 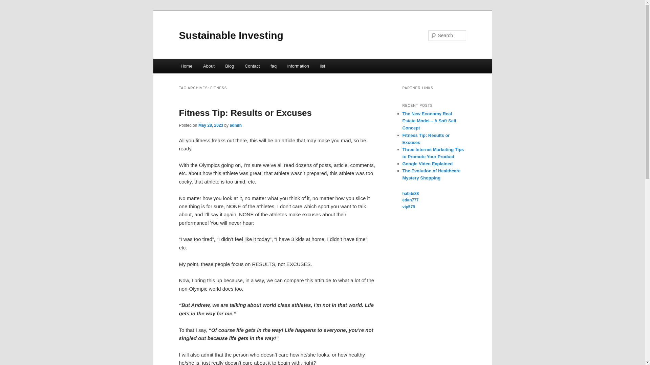 What do you see at coordinates (433, 153) in the screenshot?
I see `Three Internet Marketing Tips to Promote Your Product` at bounding box center [433, 153].